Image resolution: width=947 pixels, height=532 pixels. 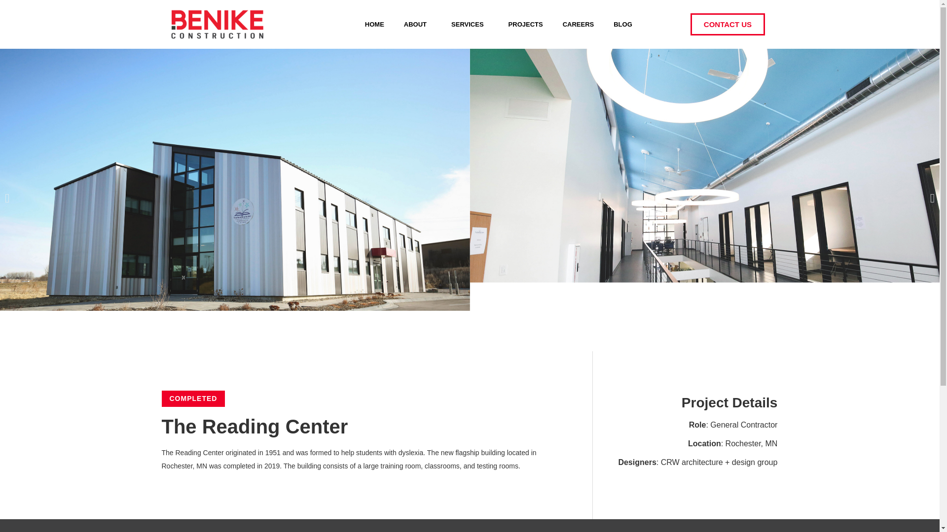 What do you see at coordinates (622, 24) in the screenshot?
I see `BLOG` at bounding box center [622, 24].